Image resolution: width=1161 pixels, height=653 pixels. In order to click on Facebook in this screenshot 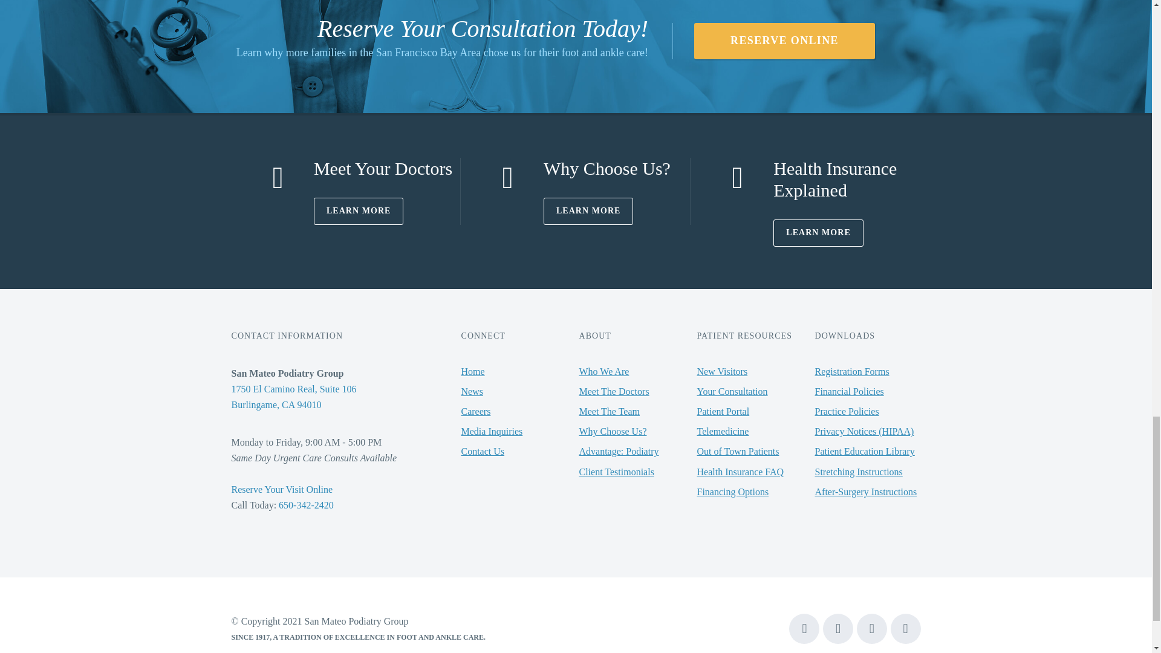, I will do `click(804, 629)`.